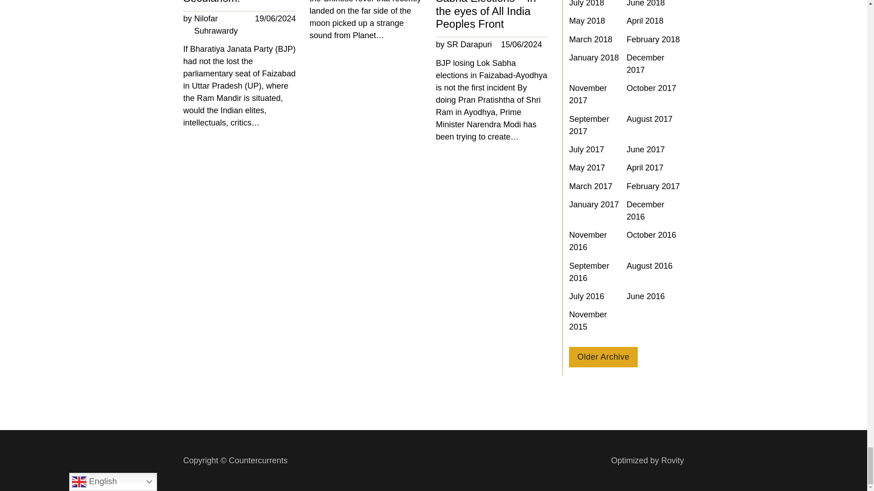 The image size is (874, 491). I want to click on Rovity, so click(647, 461).